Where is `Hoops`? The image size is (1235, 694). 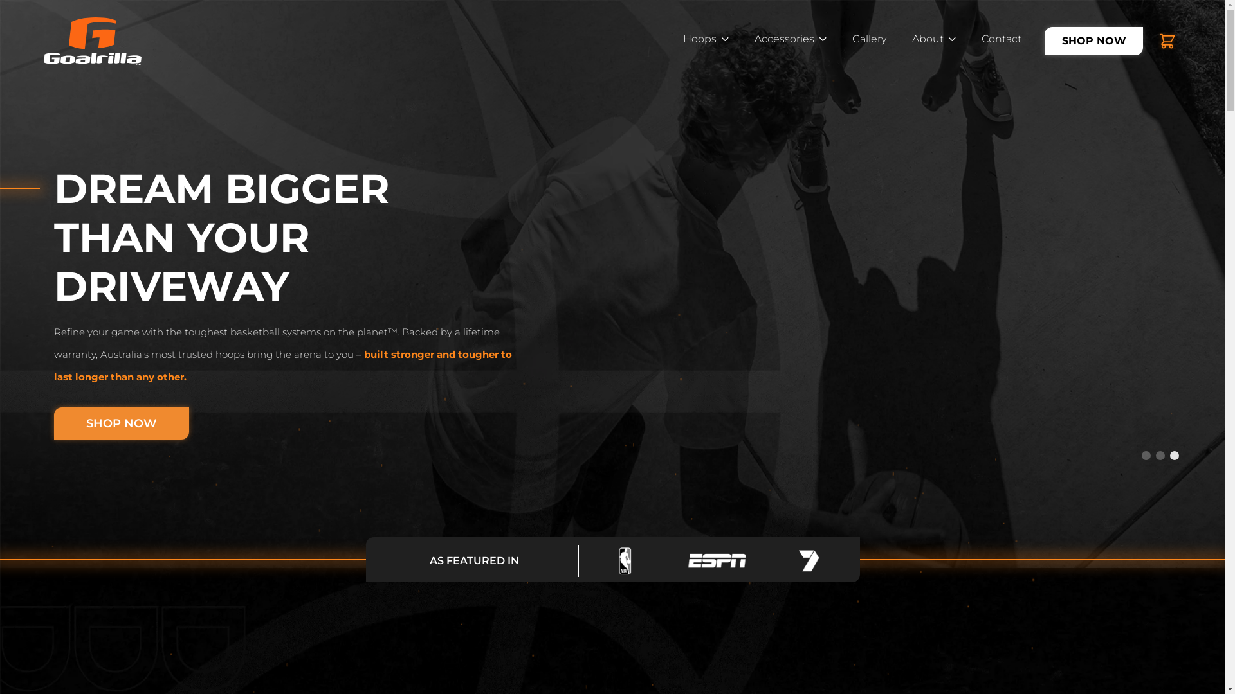 Hoops is located at coordinates (706, 41).